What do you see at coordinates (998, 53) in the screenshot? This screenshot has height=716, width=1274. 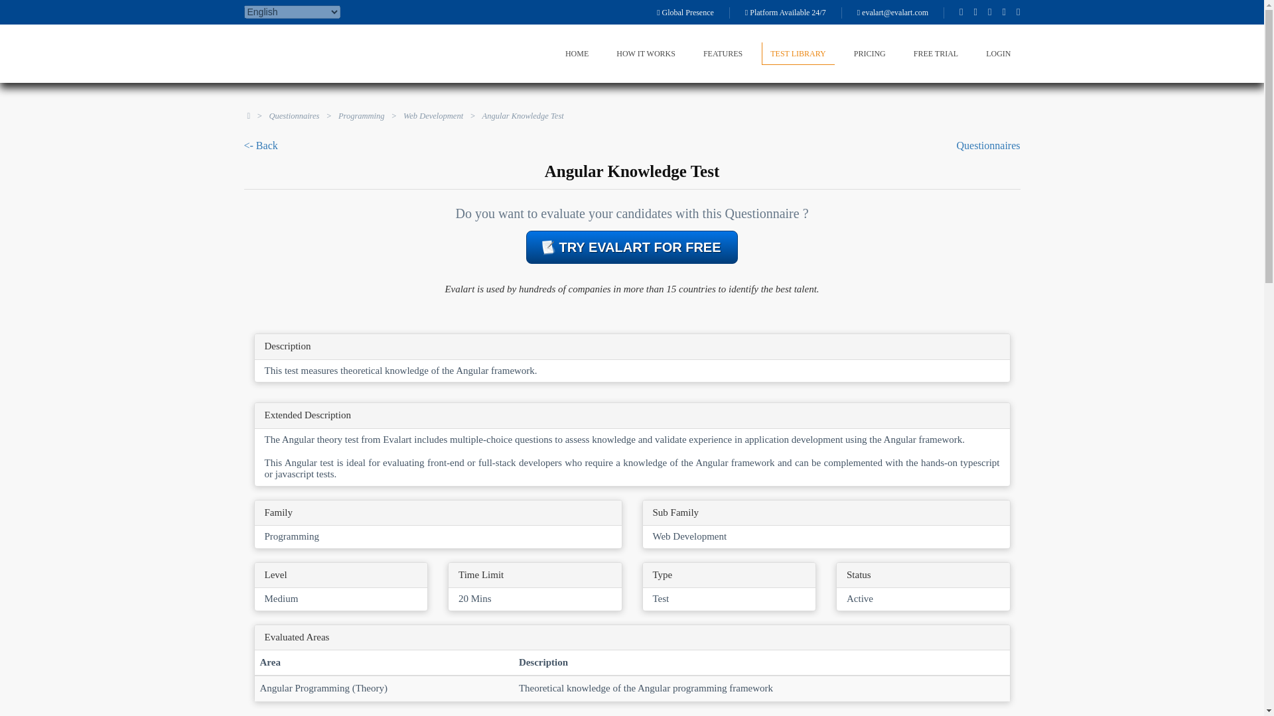 I see `LOGIN` at bounding box center [998, 53].